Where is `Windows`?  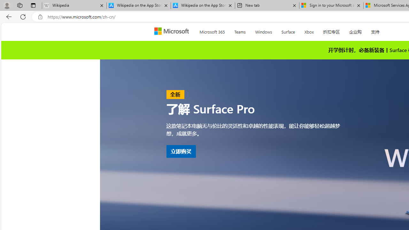 Windows is located at coordinates (263, 31).